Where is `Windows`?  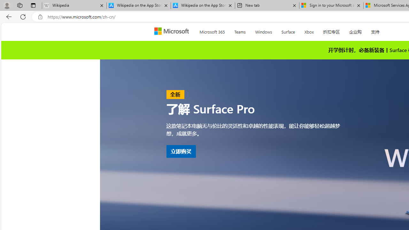 Windows is located at coordinates (263, 31).